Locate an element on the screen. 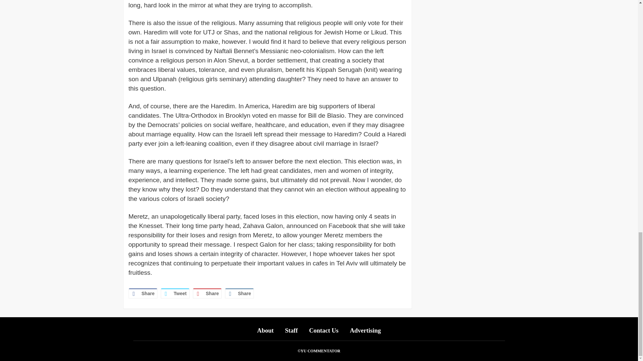  Share is located at coordinates (239, 293).